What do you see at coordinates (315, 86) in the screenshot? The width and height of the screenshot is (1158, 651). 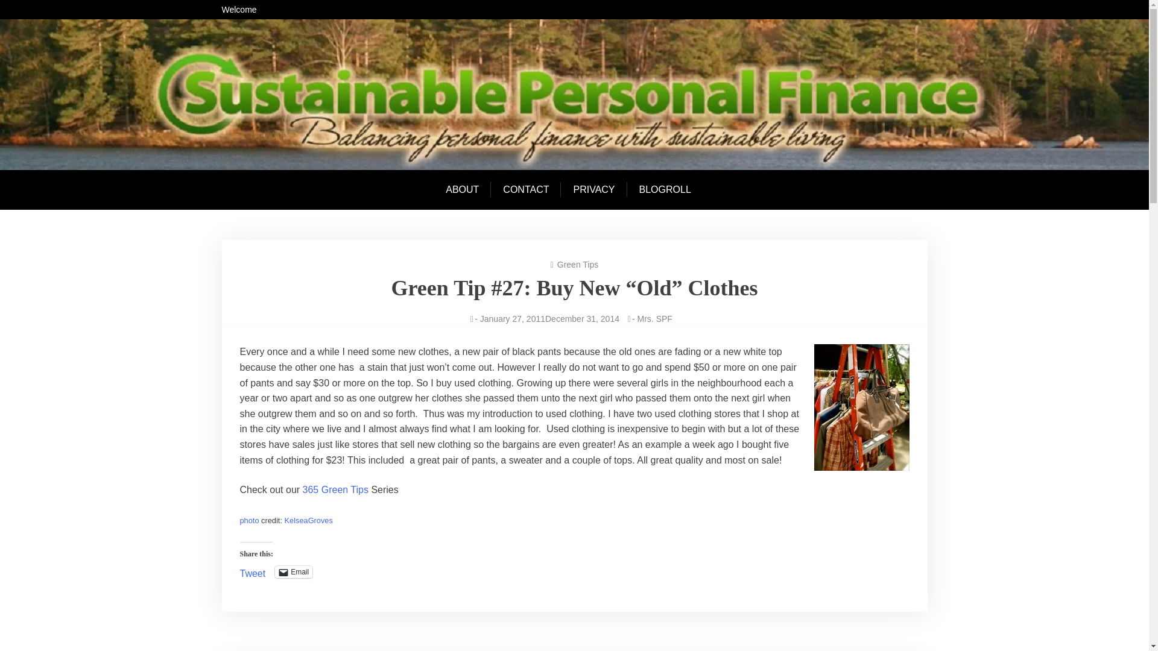 I see `SUSTAINABLE PERSONAL FINANCE` at bounding box center [315, 86].